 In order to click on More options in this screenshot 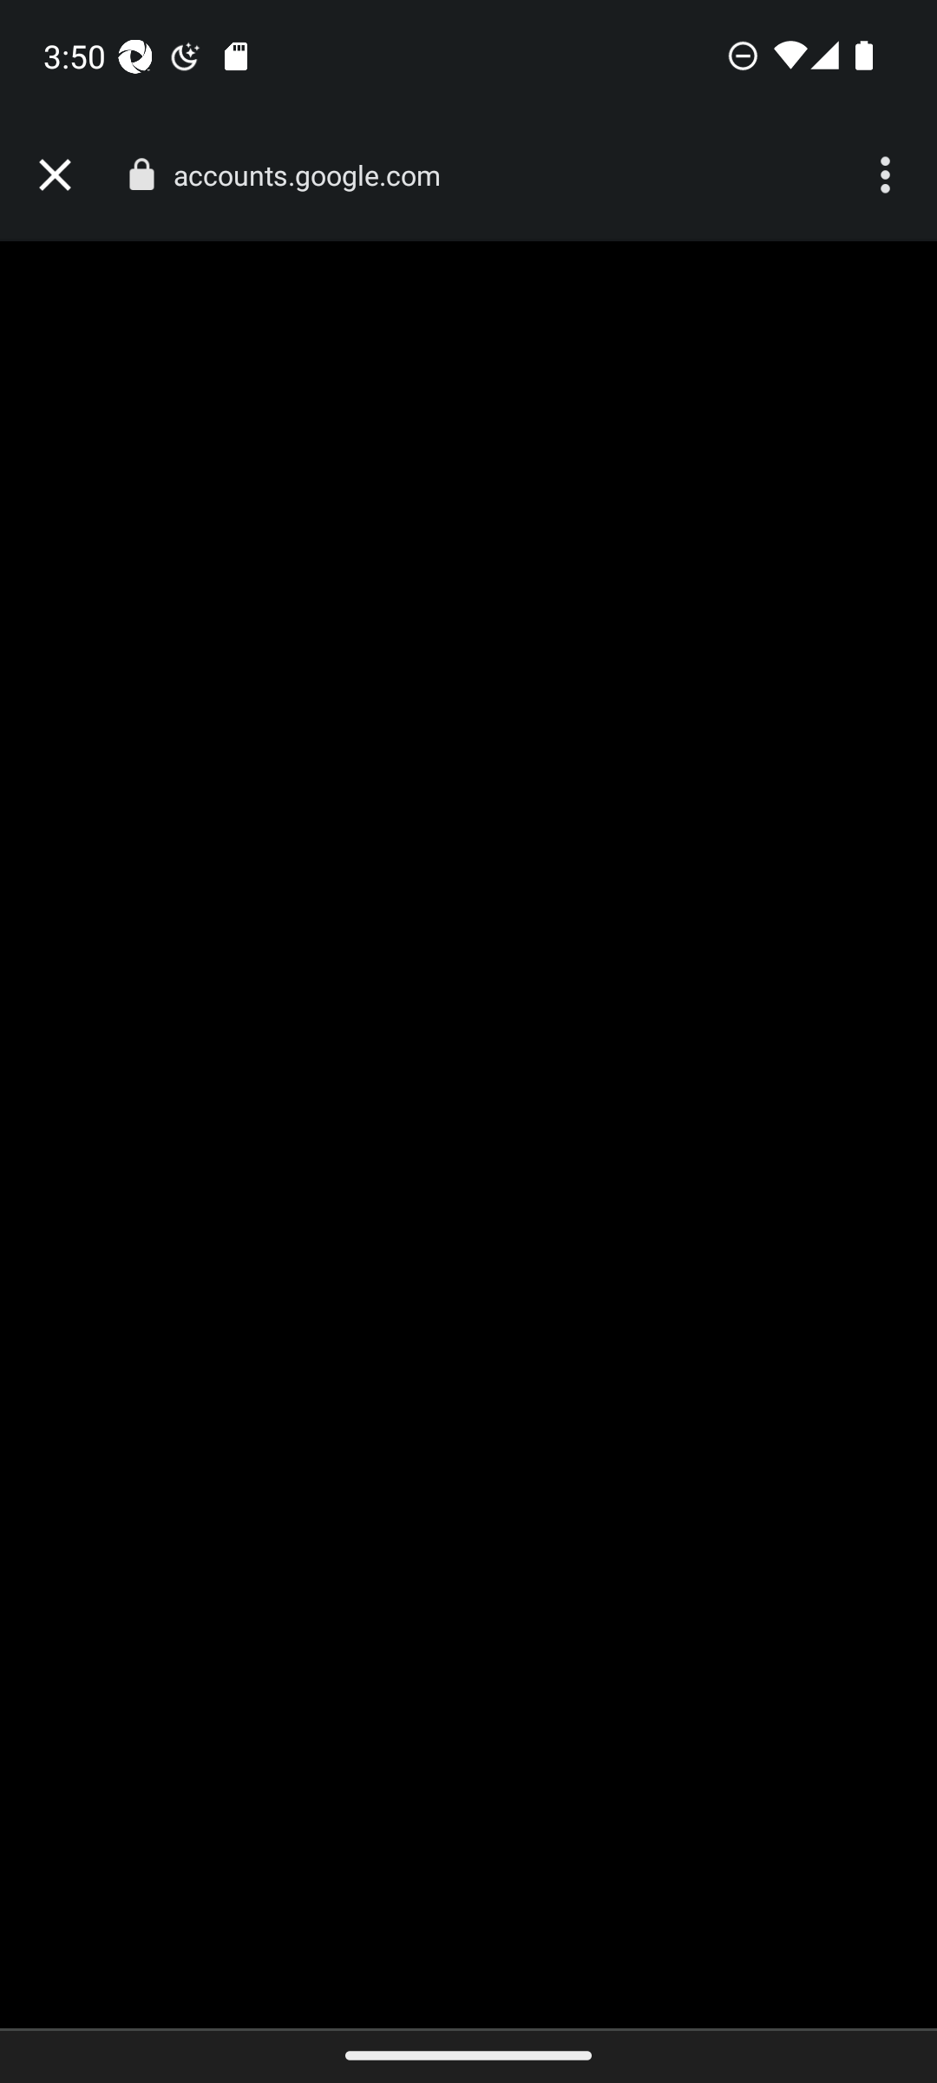, I will do `click(888, 175)`.